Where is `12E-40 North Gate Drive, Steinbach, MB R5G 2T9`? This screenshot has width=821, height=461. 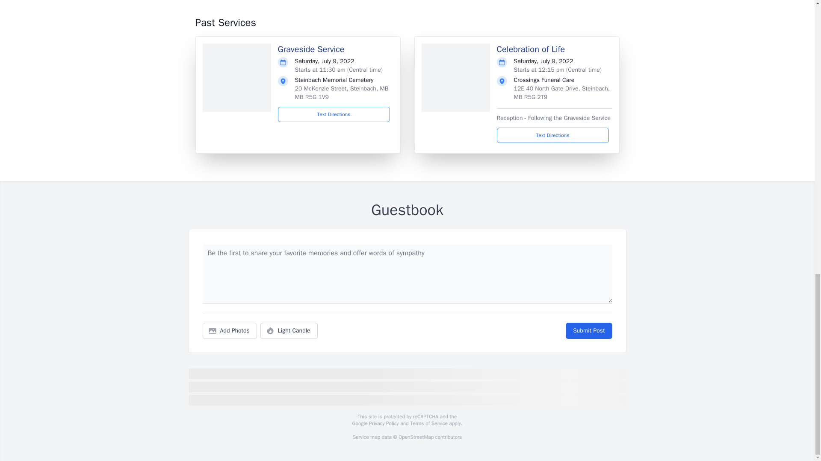 12E-40 North Gate Drive, Steinbach, MB R5G 2T9 is located at coordinates (562, 93).